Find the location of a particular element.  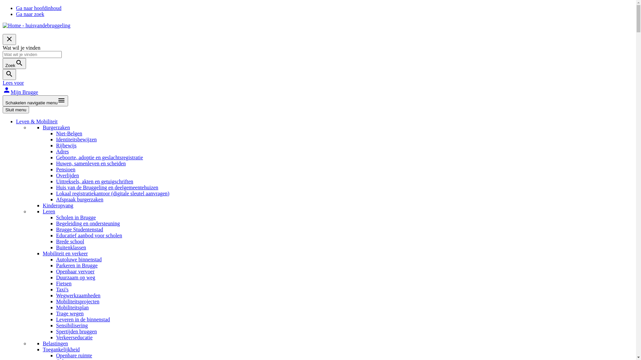

Adres is located at coordinates (62, 151).